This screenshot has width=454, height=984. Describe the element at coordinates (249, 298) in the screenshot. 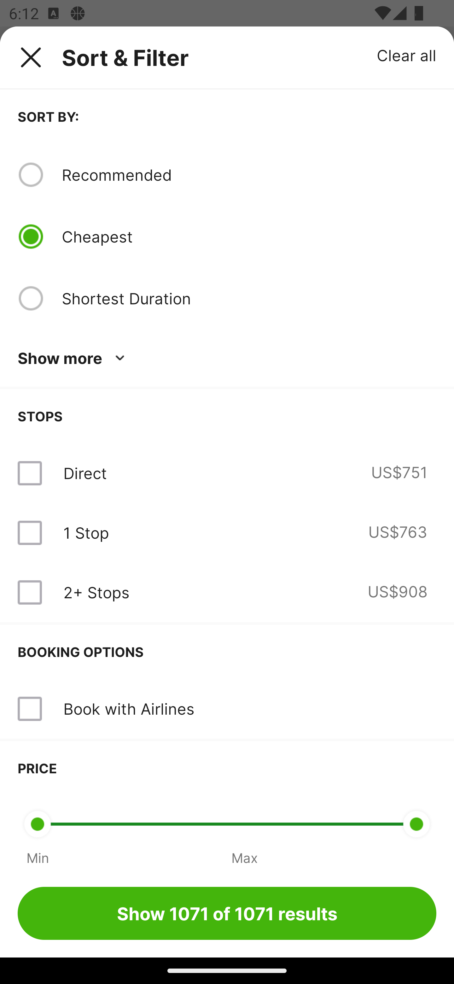

I see `Shortest Duration` at that location.